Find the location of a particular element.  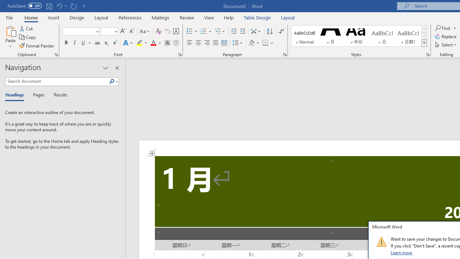

Character Shading is located at coordinates (167, 43).